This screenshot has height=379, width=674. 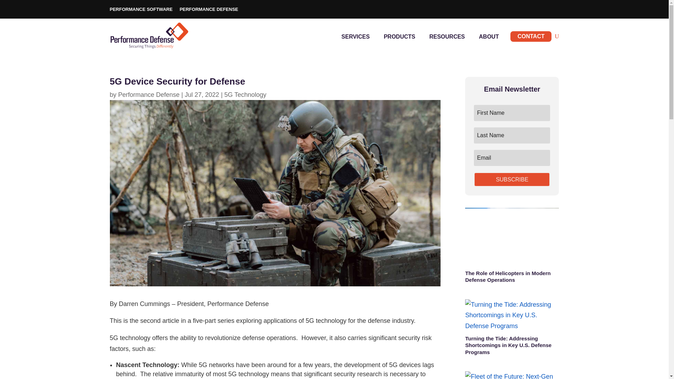 What do you see at coordinates (149, 95) in the screenshot?
I see `Performance Defense` at bounding box center [149, 95].